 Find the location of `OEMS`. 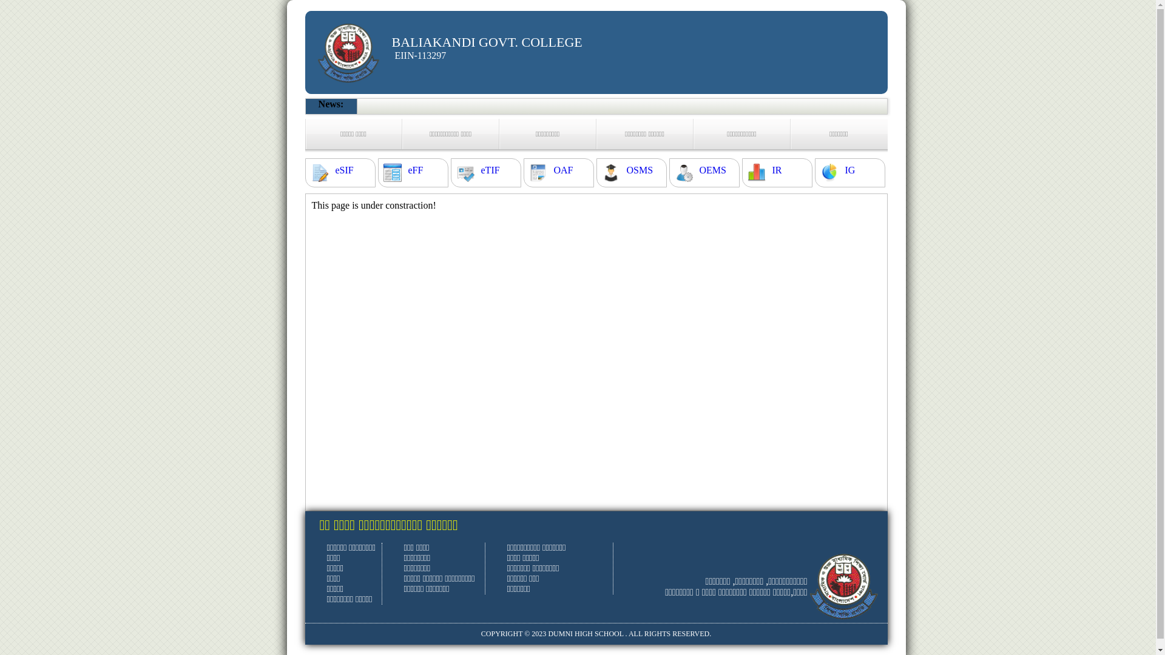

OEMS is located at coordinates (712, 170).